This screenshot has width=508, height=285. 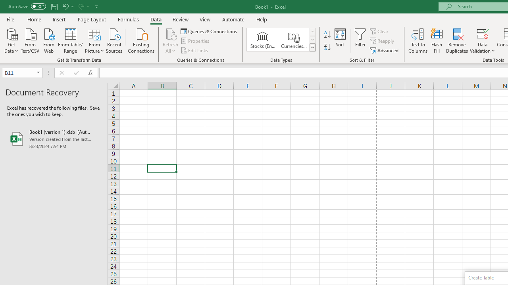 I want to click on Advanced..., so click(x=385, y=50).